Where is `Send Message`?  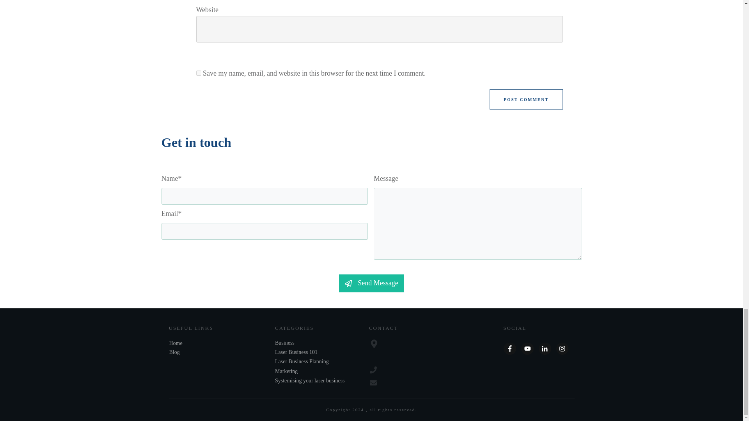
Send Message is located at coordinates (371, 283).